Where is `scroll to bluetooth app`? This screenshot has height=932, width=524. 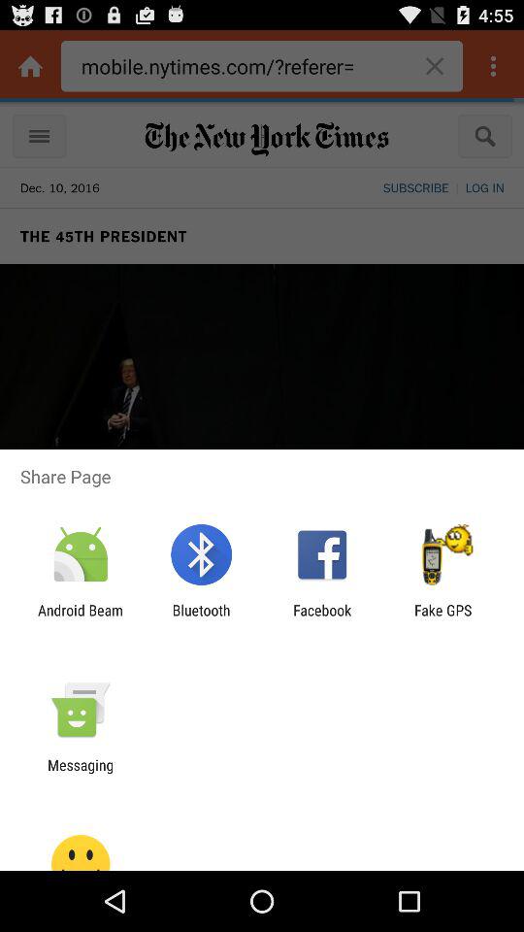 scroll to bluetooth app is located at coordinates (201, 618).